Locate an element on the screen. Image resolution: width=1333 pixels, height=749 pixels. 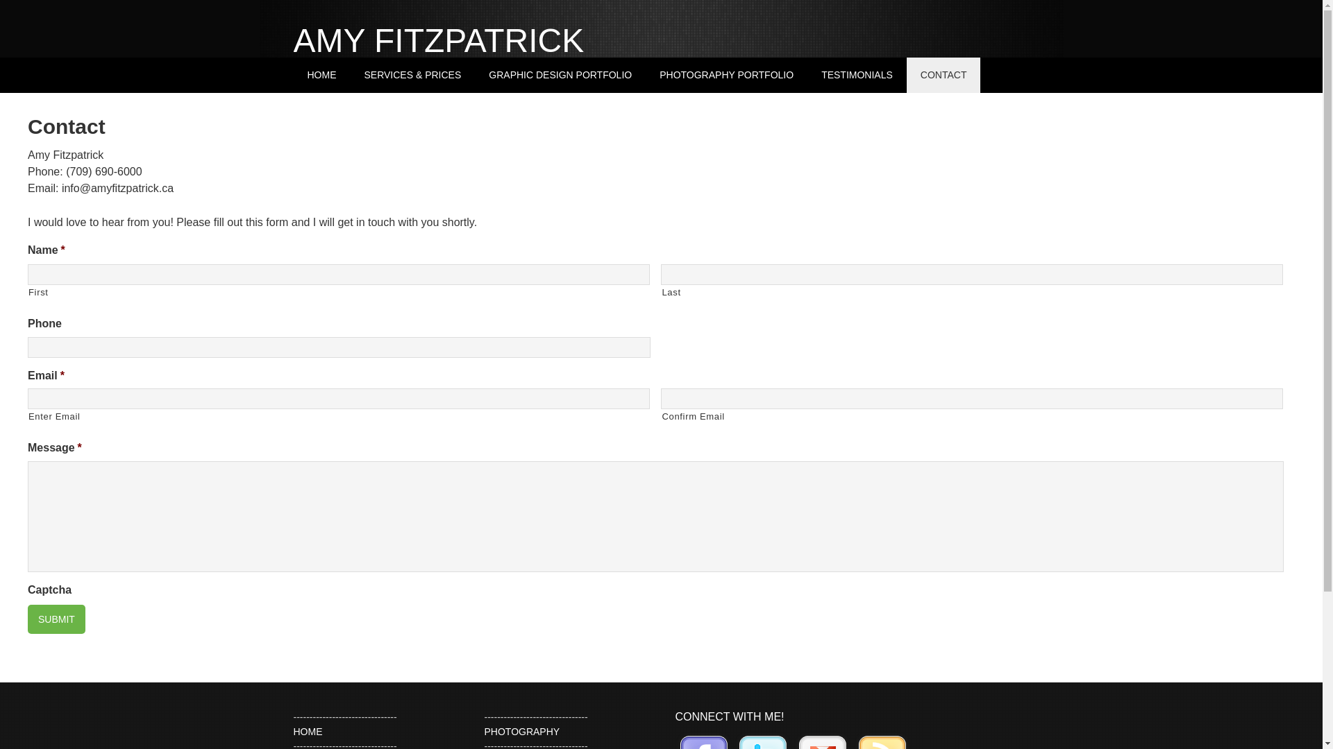
TESTIMONIALS is located at coordinates (857, 75).